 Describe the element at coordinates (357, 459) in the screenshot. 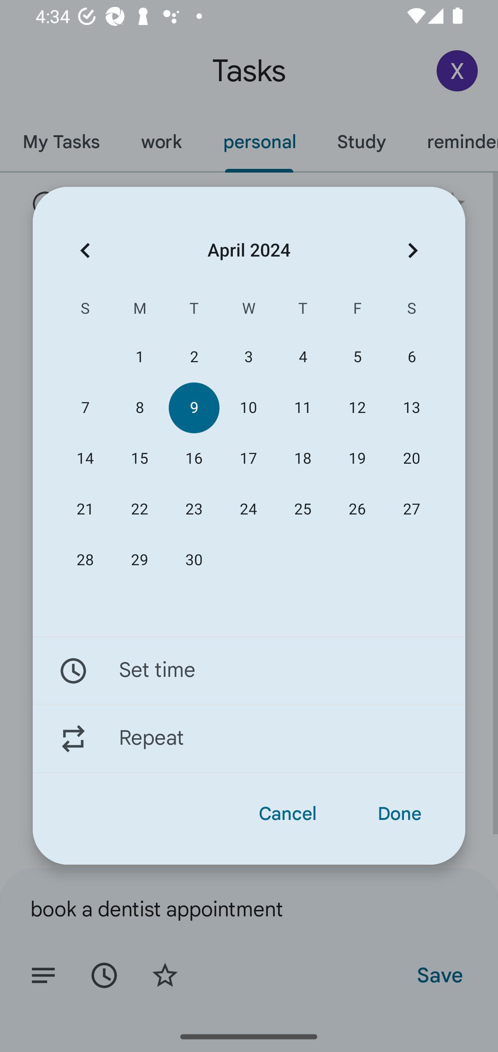

I see `19 19 April 2024` at that location.